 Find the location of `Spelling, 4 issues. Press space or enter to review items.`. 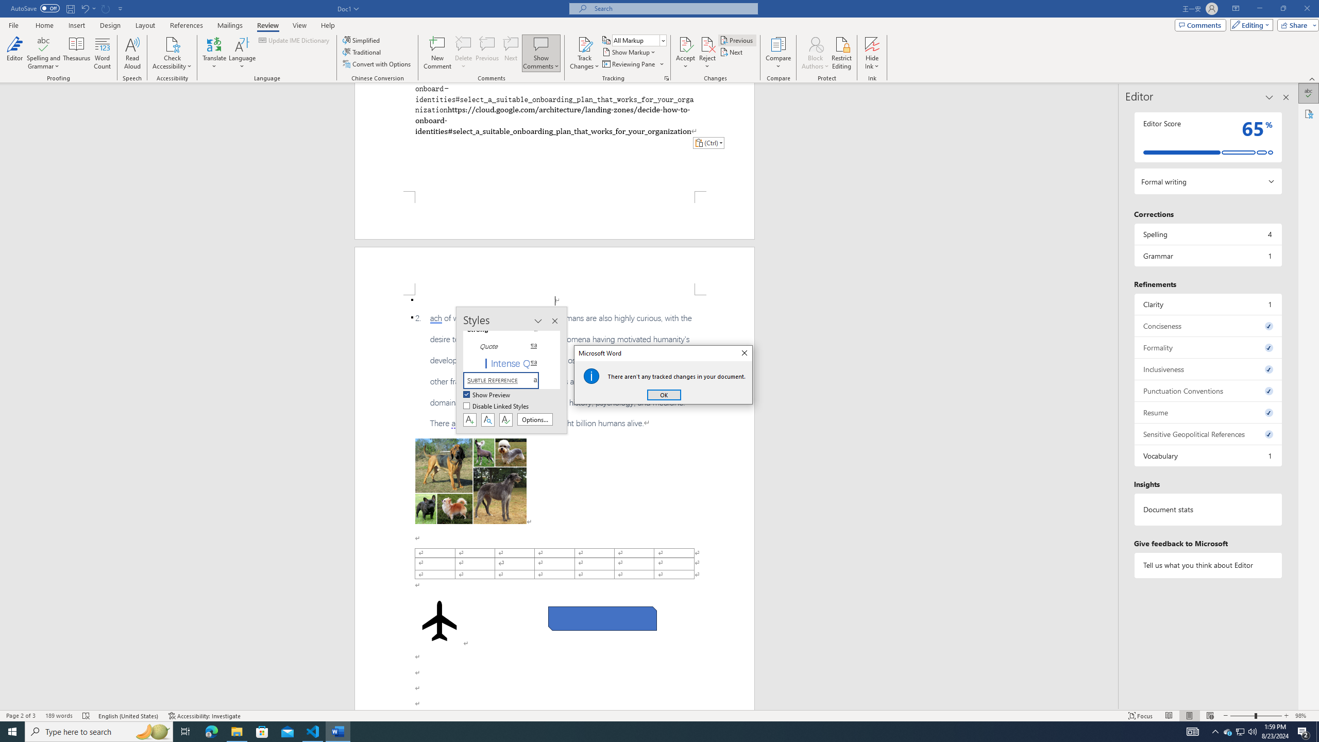

Spelling, 4 issues. Press space or enter to review items. is located at coordinates (1208, 234).